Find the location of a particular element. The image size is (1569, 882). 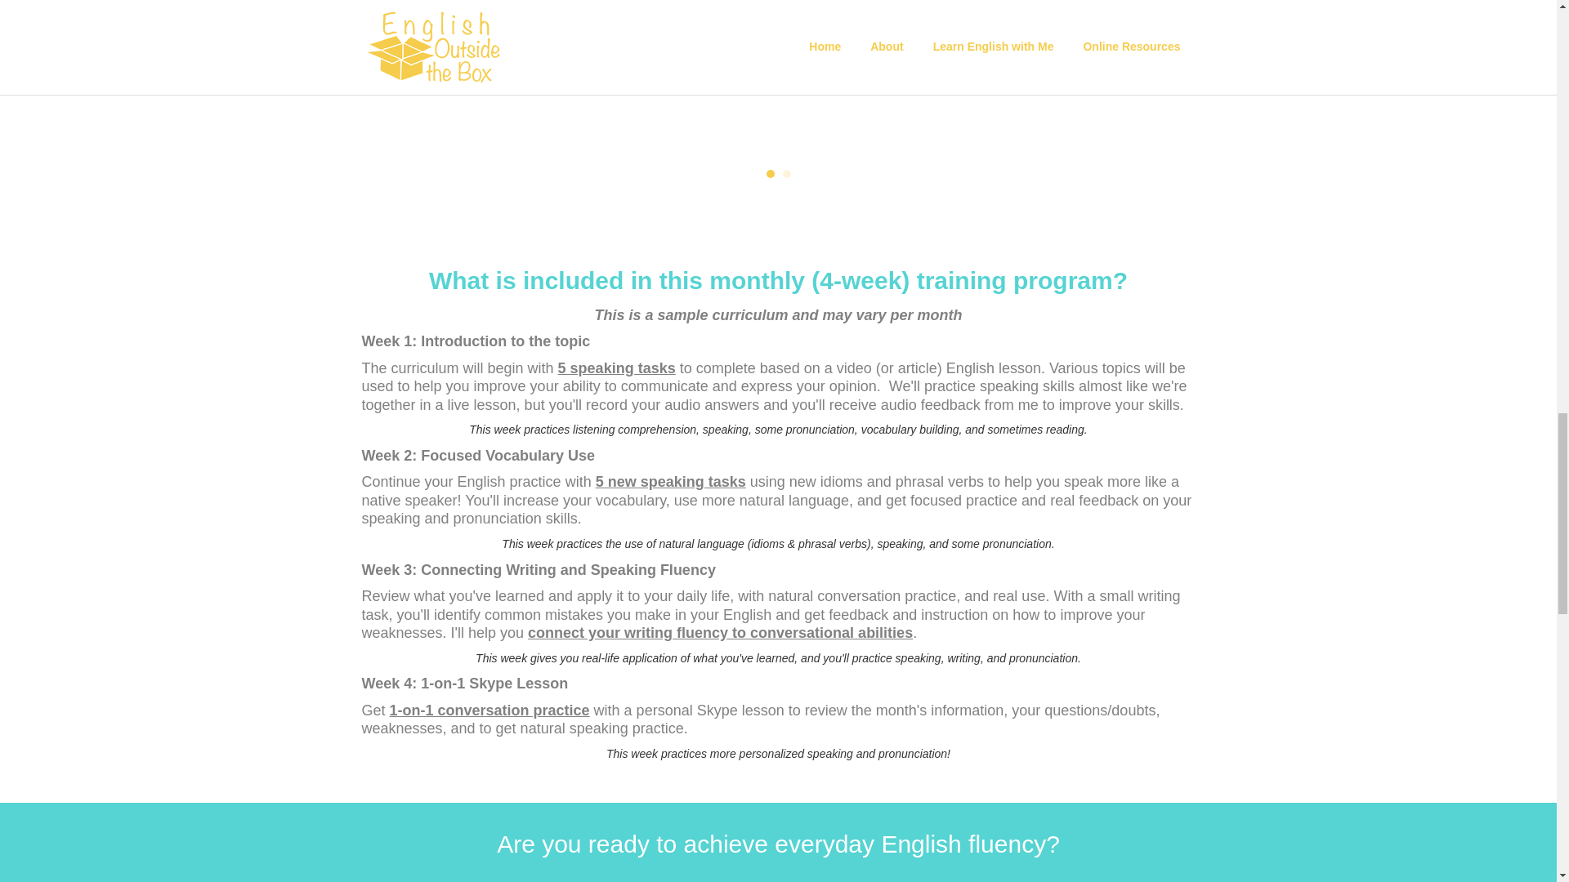

2 is located at coordinates (786, 174).